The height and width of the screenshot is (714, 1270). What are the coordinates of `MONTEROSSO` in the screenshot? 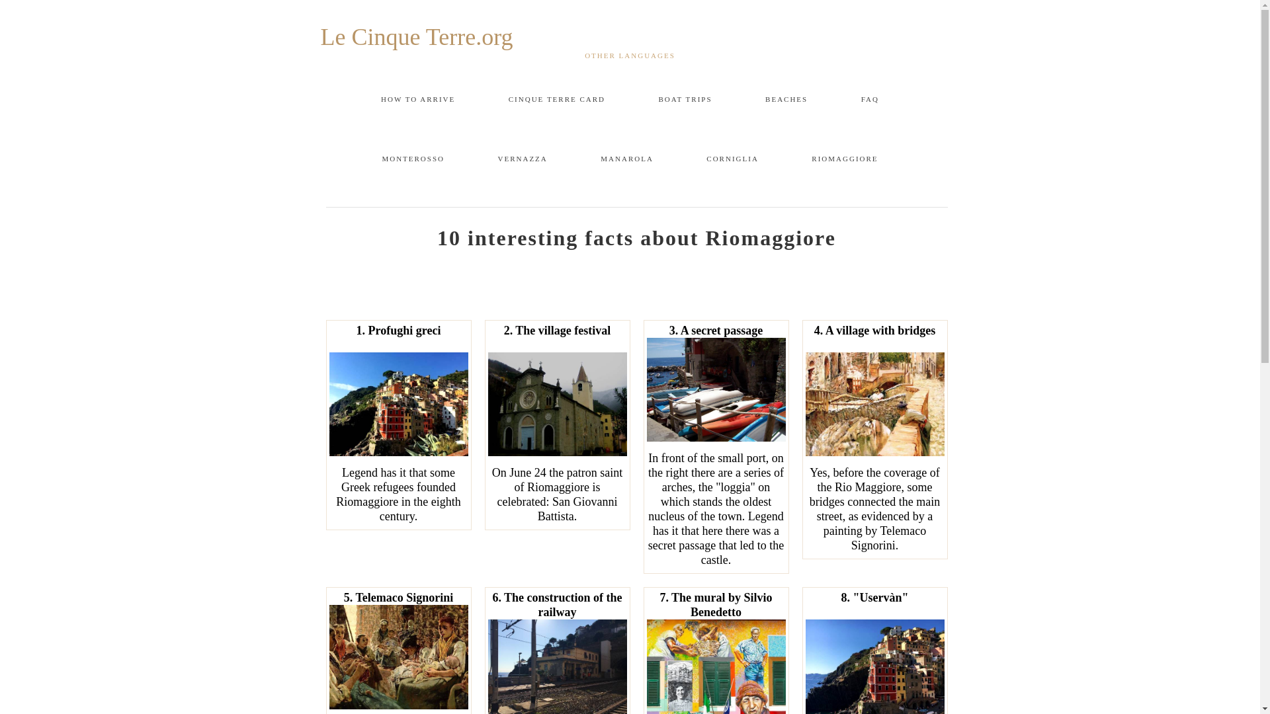 It's located at (413, 159).